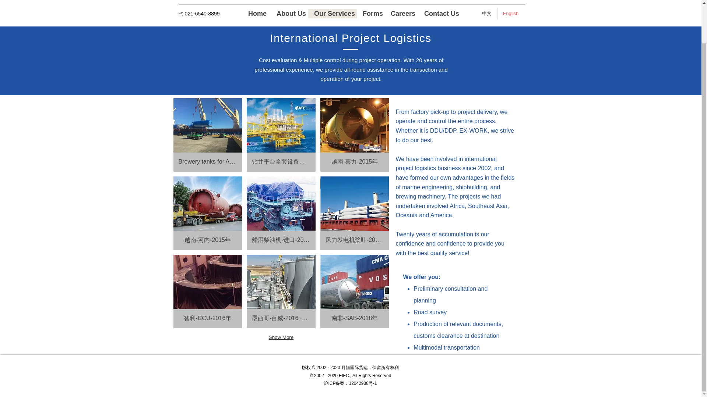 This screenshot has width=707, height=397. I want to click on Home, so click(256, 13).